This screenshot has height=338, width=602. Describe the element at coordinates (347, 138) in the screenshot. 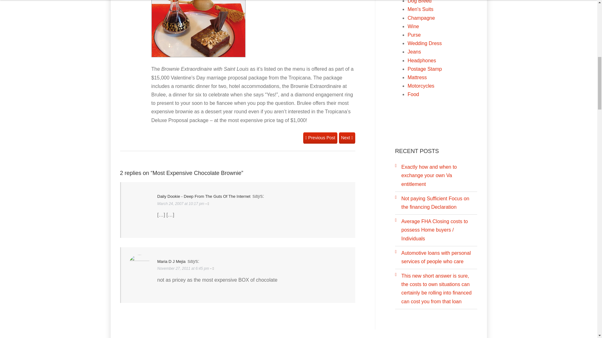

I see `Next` at that location.